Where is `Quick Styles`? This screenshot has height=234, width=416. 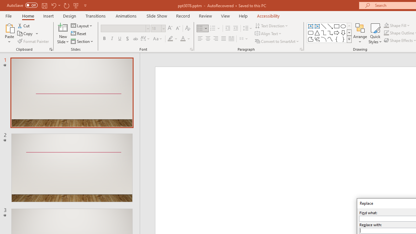 Quick Styles is located at coordinates (375, 33).